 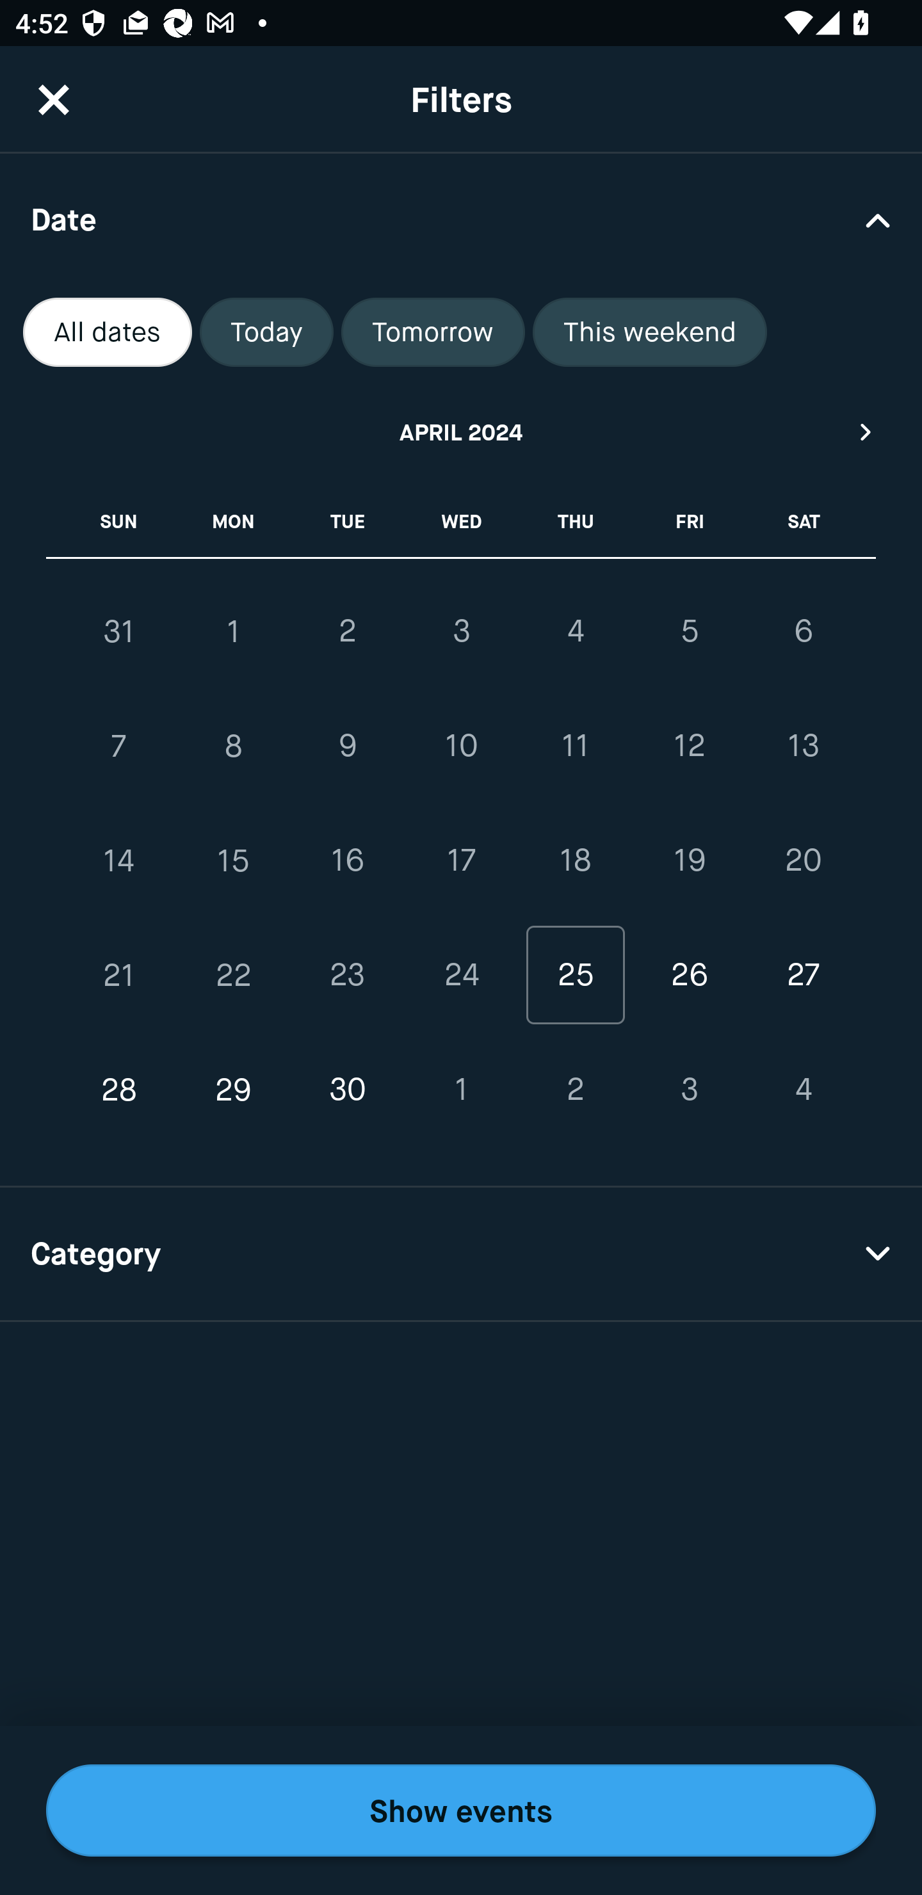 What do you see at coordinates (347, 746) in the screenshot?
I see `9` at bounding box center [347, 746].